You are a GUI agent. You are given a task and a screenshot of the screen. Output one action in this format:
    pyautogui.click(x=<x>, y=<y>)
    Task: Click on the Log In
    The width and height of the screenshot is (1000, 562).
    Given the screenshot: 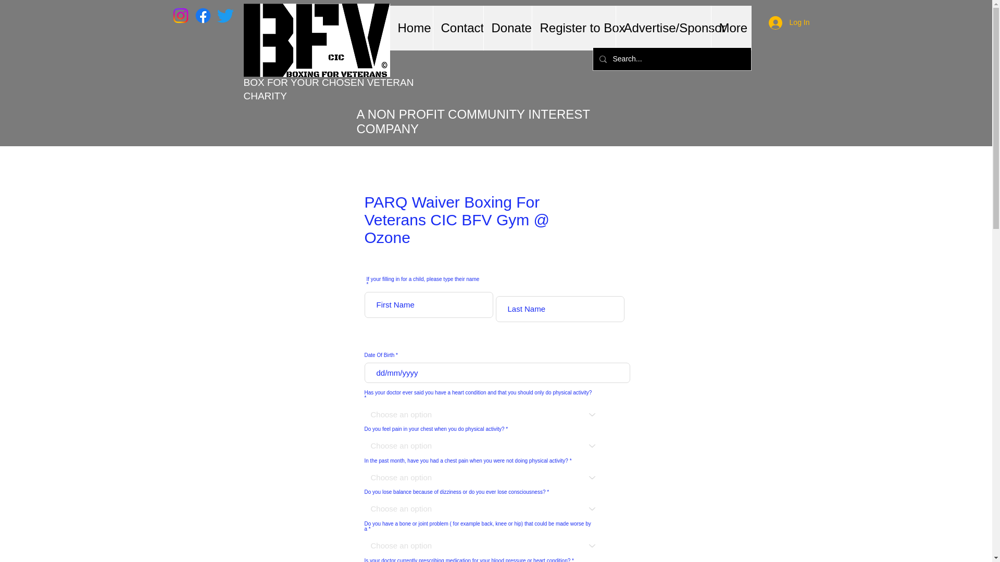 What is the action you would take?
    pyautogui.click(x=789, y=22)
    